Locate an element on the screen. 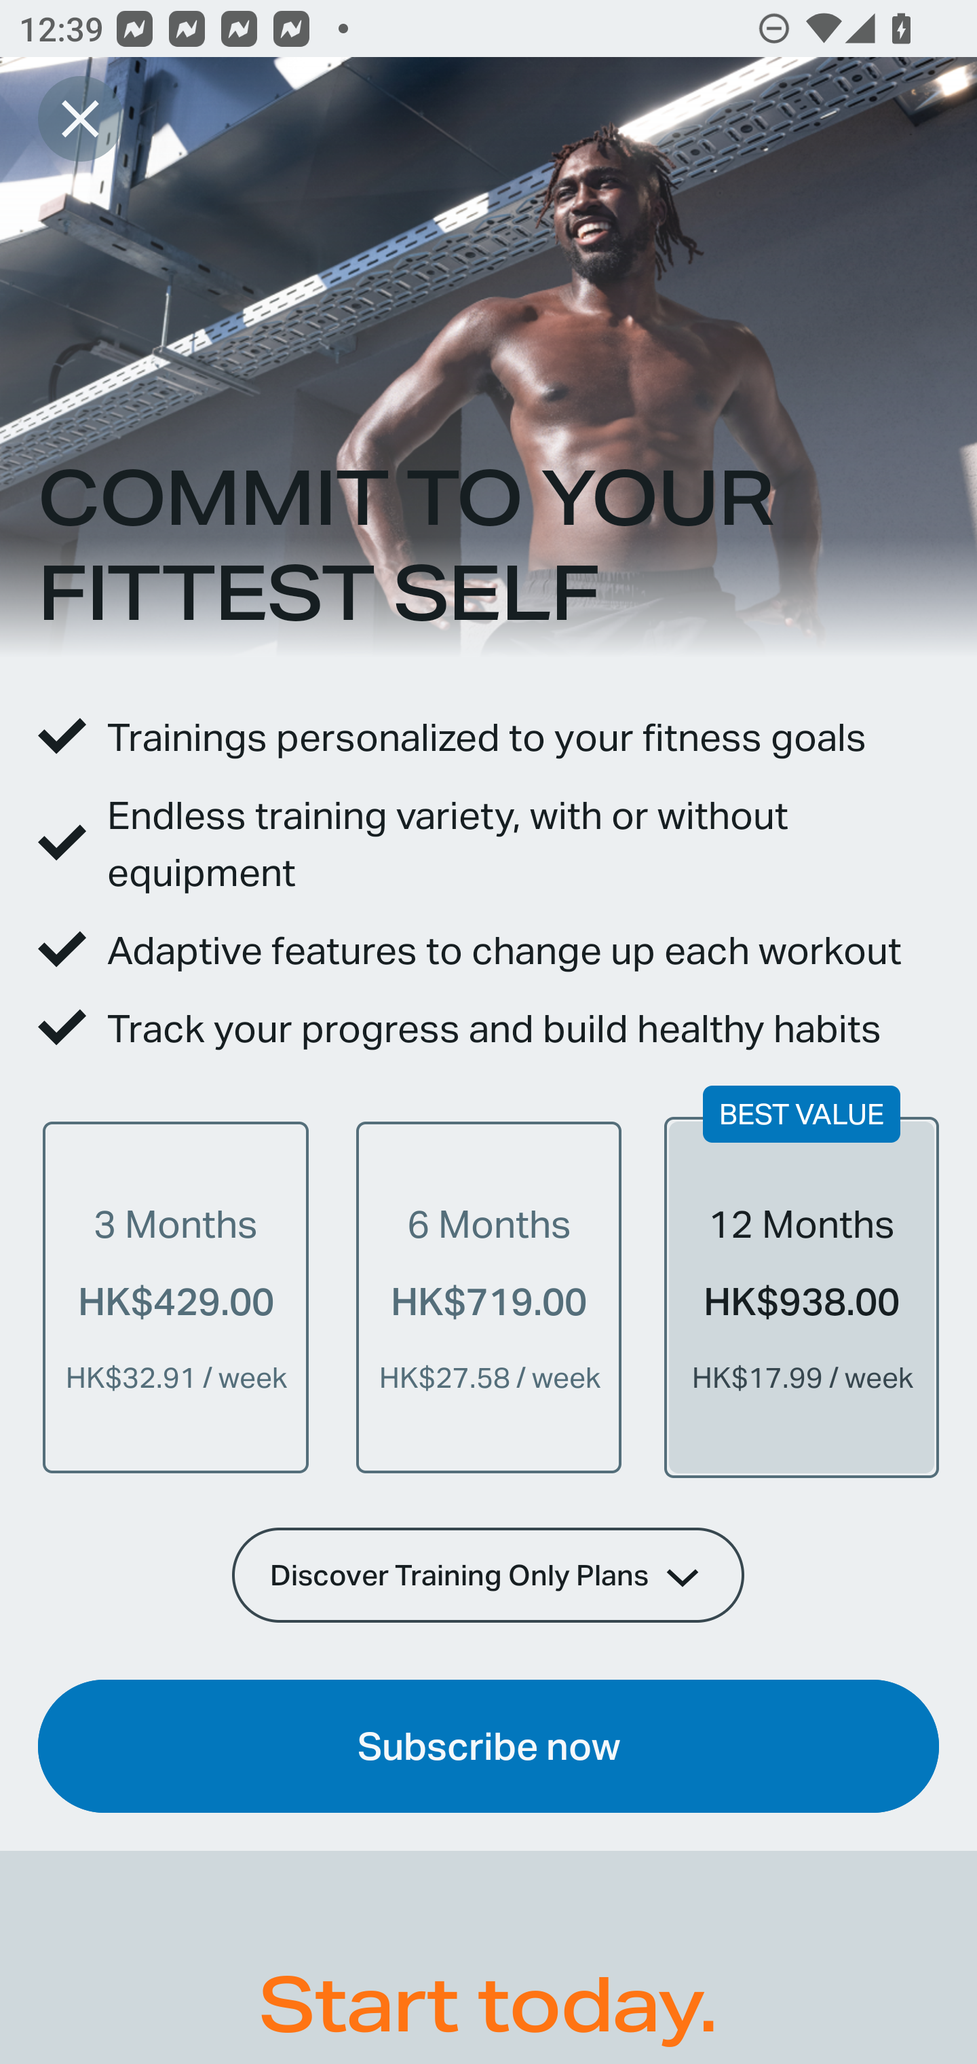 The height and width of the screenshot is (2064, 977). Close is located at coordinates (80, 118).